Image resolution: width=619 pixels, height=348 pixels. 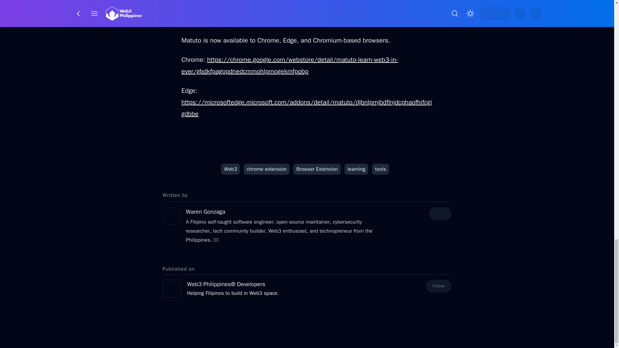 I want to click on Browser Extension, so click(x=317, y=169).